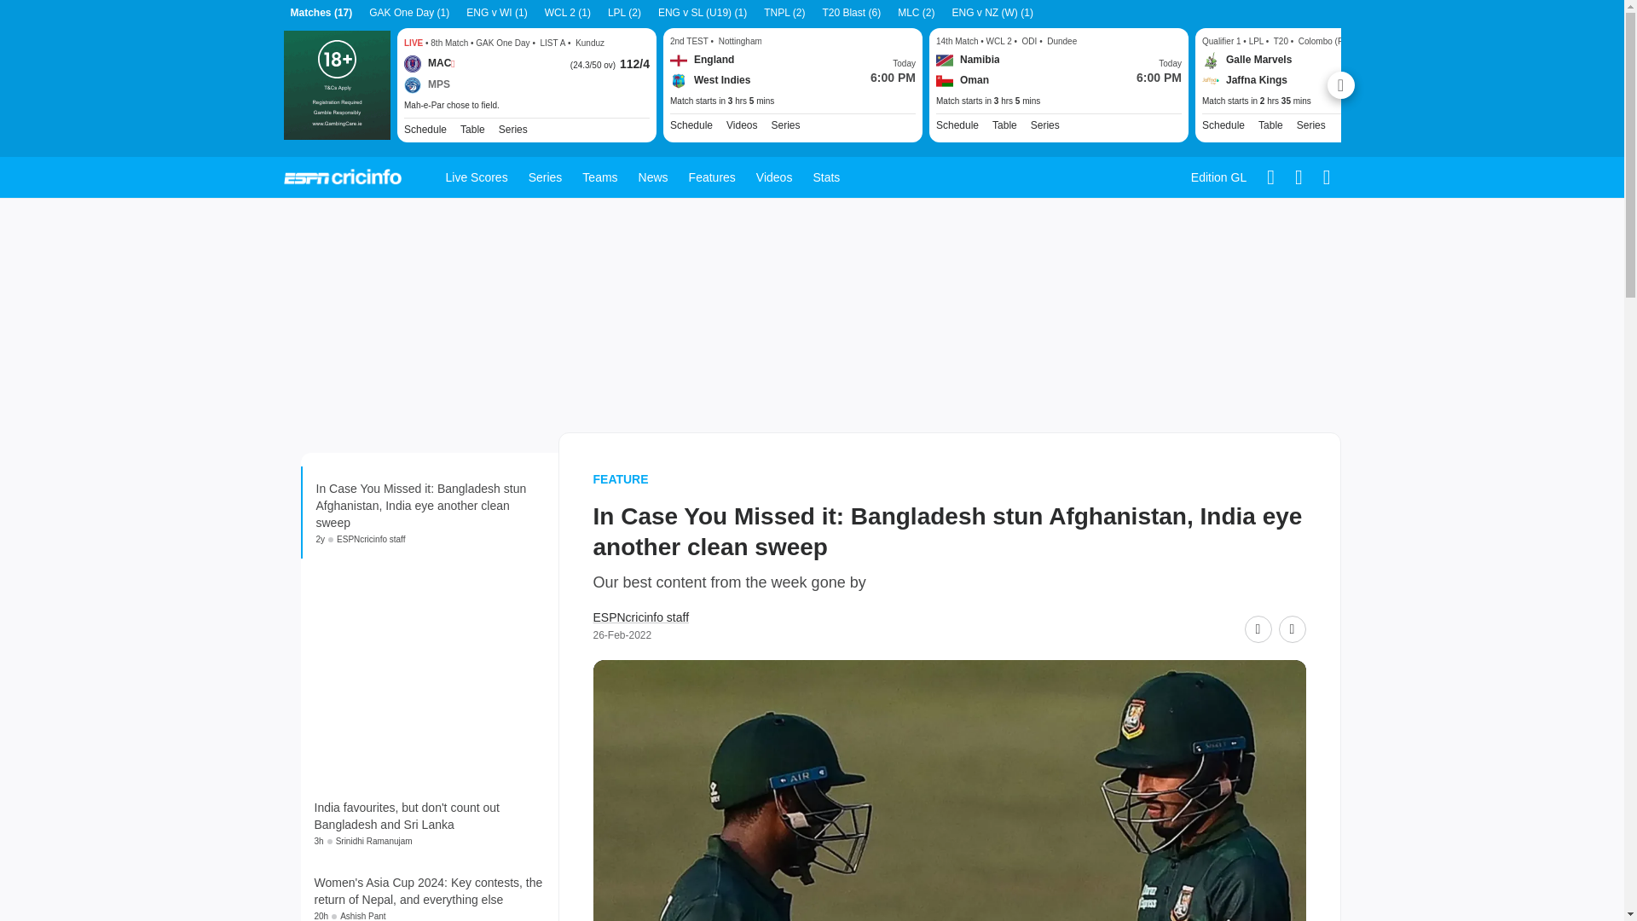  Describe the element at coordinates (527, 105) in the screenshot. I see `MAC vs MPS - 8th Match` at that location.